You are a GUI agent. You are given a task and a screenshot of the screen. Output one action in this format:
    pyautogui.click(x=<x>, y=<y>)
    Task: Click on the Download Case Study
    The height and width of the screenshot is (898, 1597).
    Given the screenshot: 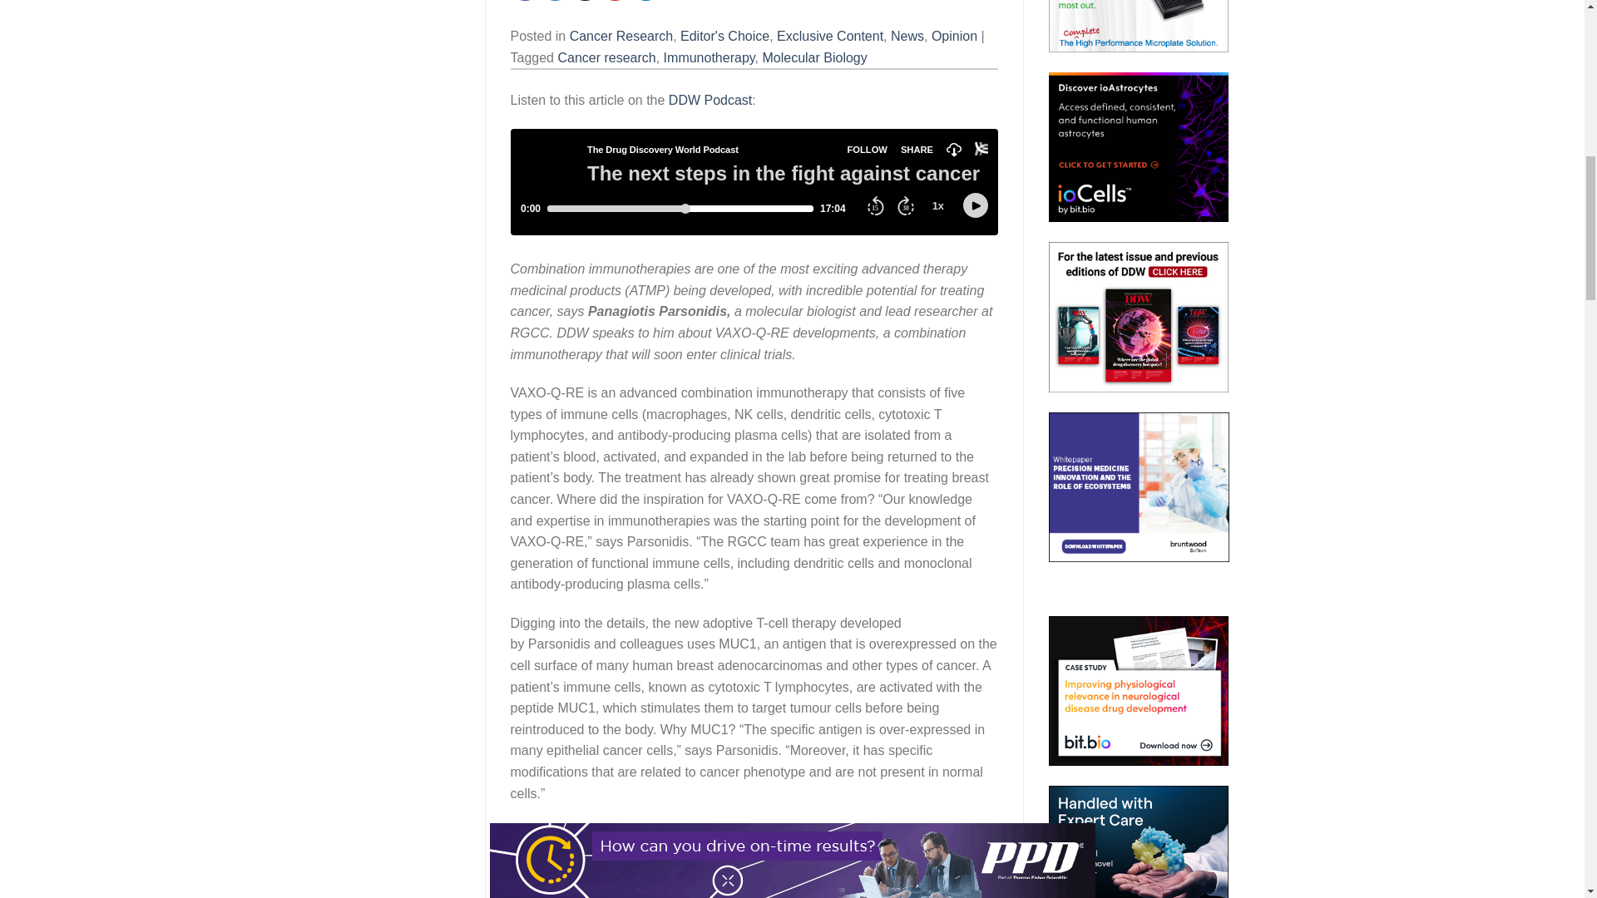 What is the action you would take?
    pyautogui.click(x=1140, y=690)
    